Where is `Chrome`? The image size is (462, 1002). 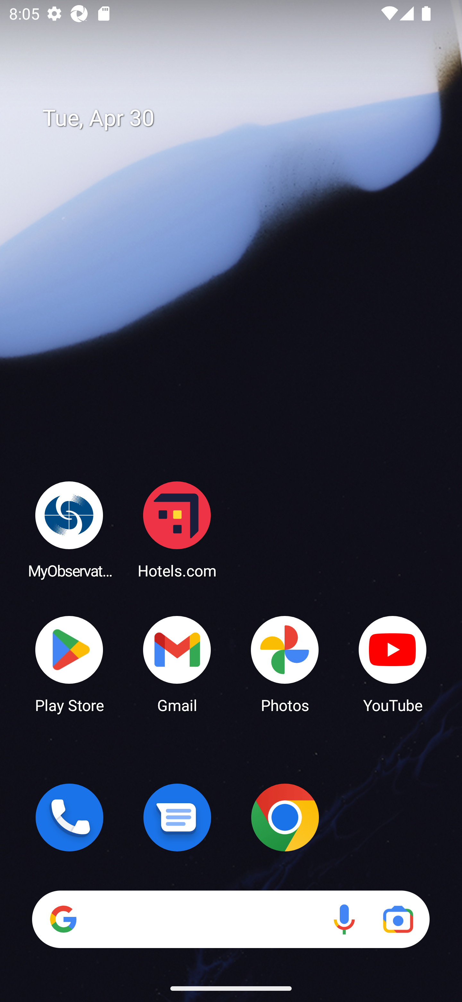 Chrome is located at coordinates (285, 817).